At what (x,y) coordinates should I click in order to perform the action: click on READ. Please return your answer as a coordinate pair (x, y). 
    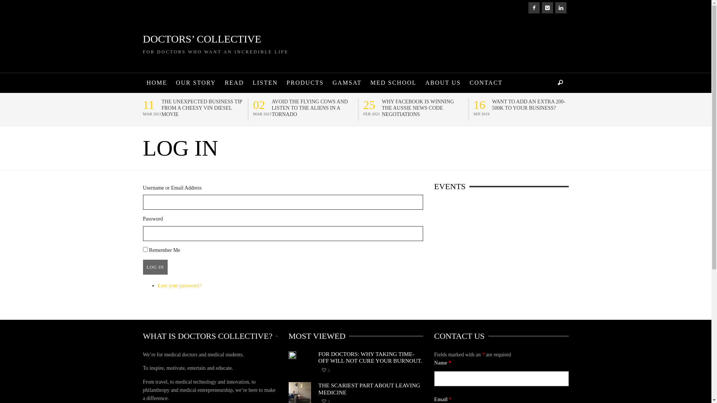
    Looking at the image, I should click on (235, 83).